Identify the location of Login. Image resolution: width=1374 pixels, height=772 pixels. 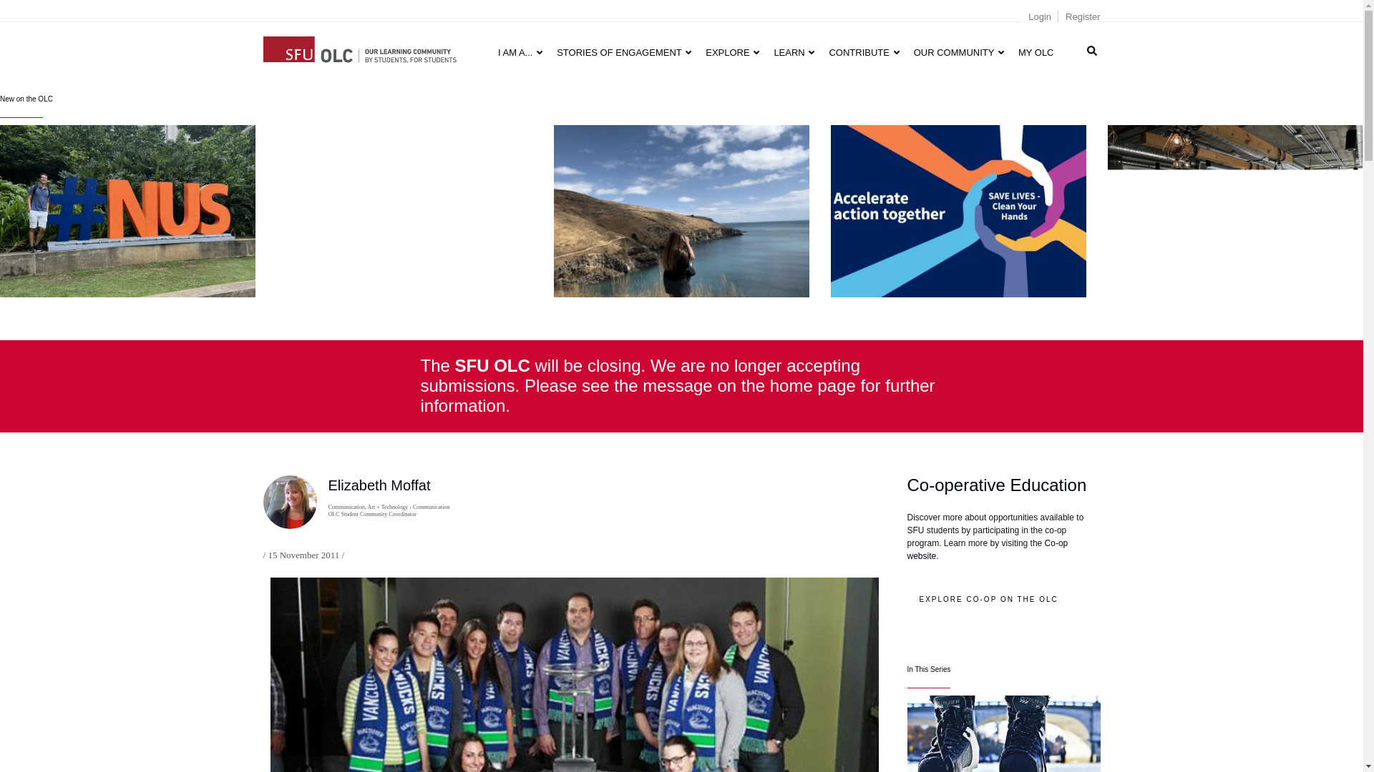
(1039, 17).